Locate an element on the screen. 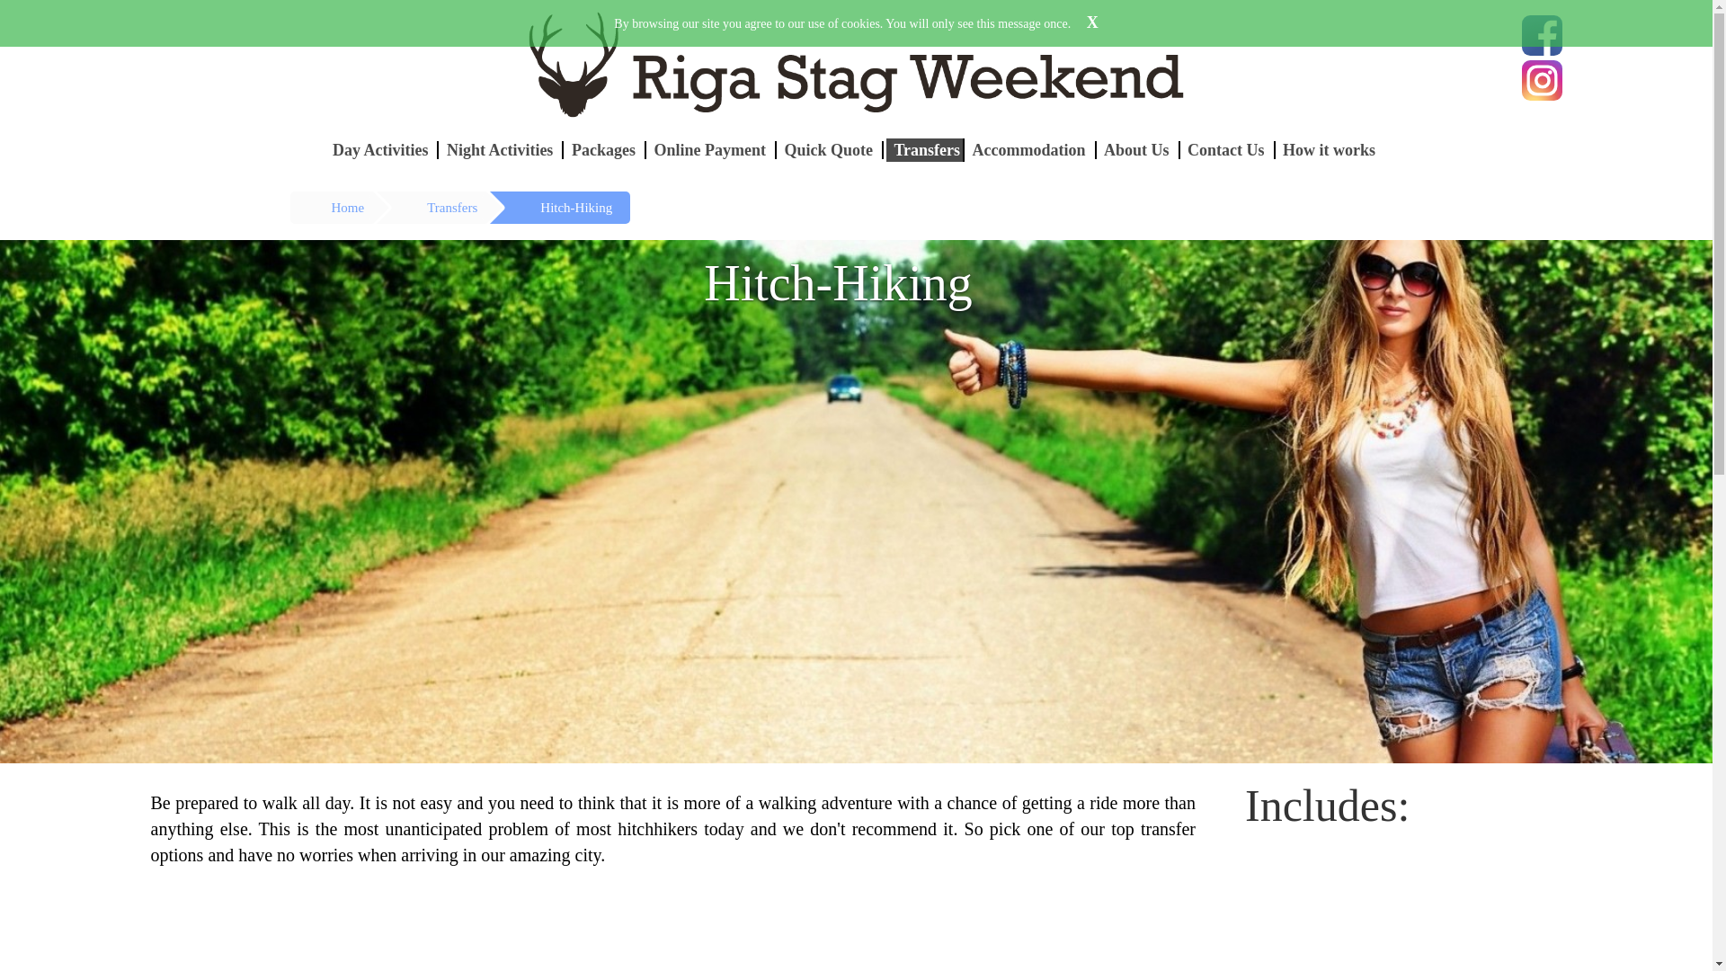  Quick Quote is located at coordinates (831, 149).